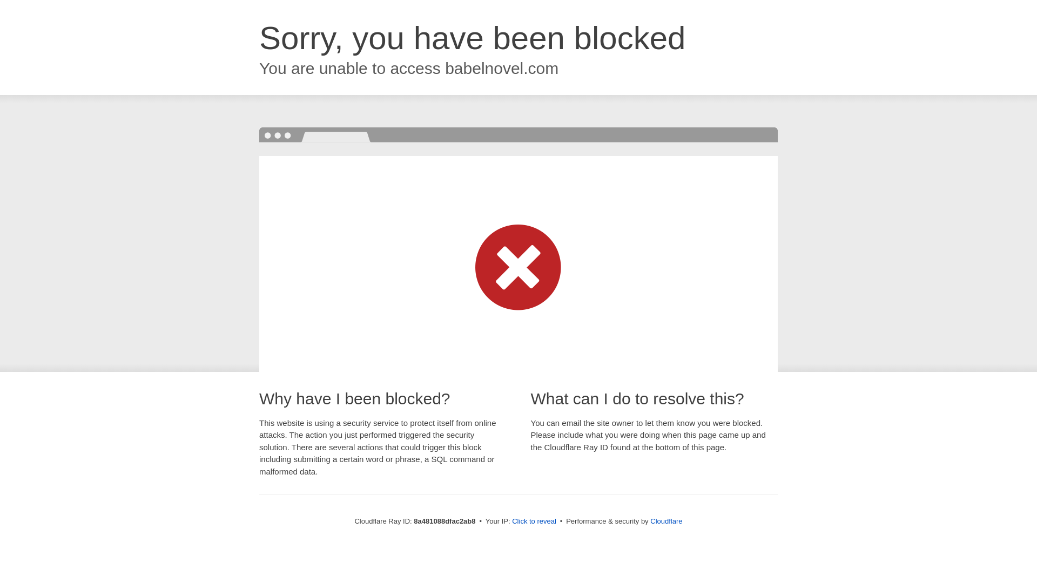  Describe the element at coordinates (534, 521) in the screenshot. I see `Click to reveal` at that location.